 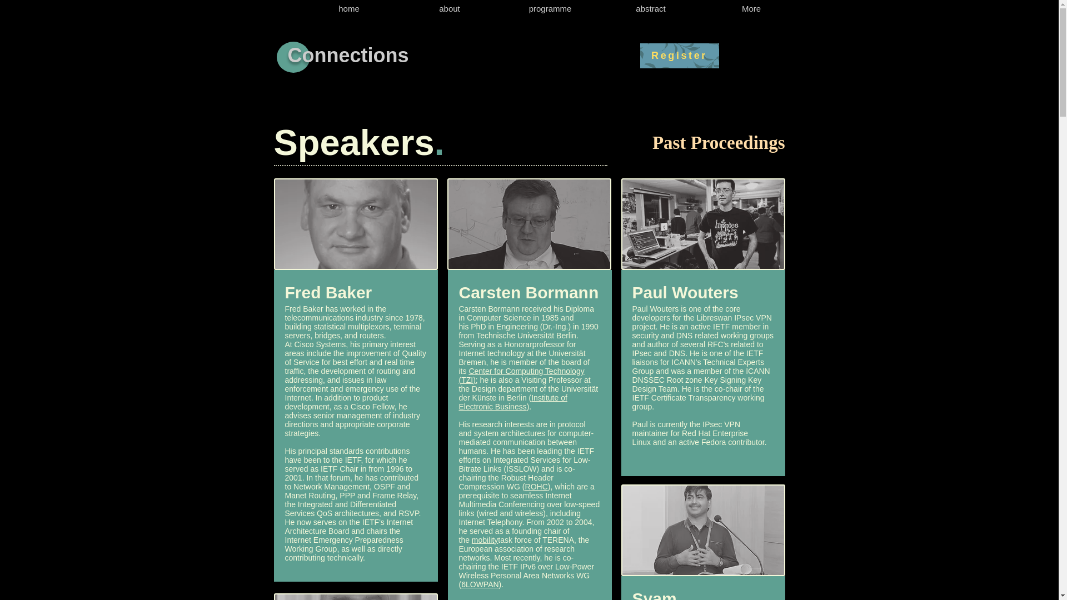 I want to click on 6LOWPAN, so click(x=479, y=584).